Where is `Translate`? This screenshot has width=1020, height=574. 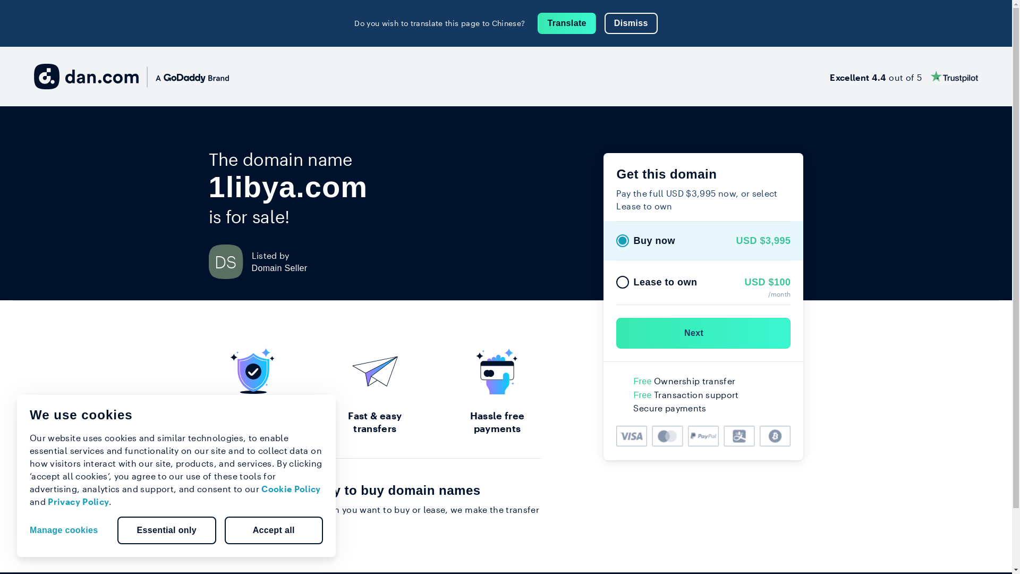 Translate is located at coordinates (566, 23).